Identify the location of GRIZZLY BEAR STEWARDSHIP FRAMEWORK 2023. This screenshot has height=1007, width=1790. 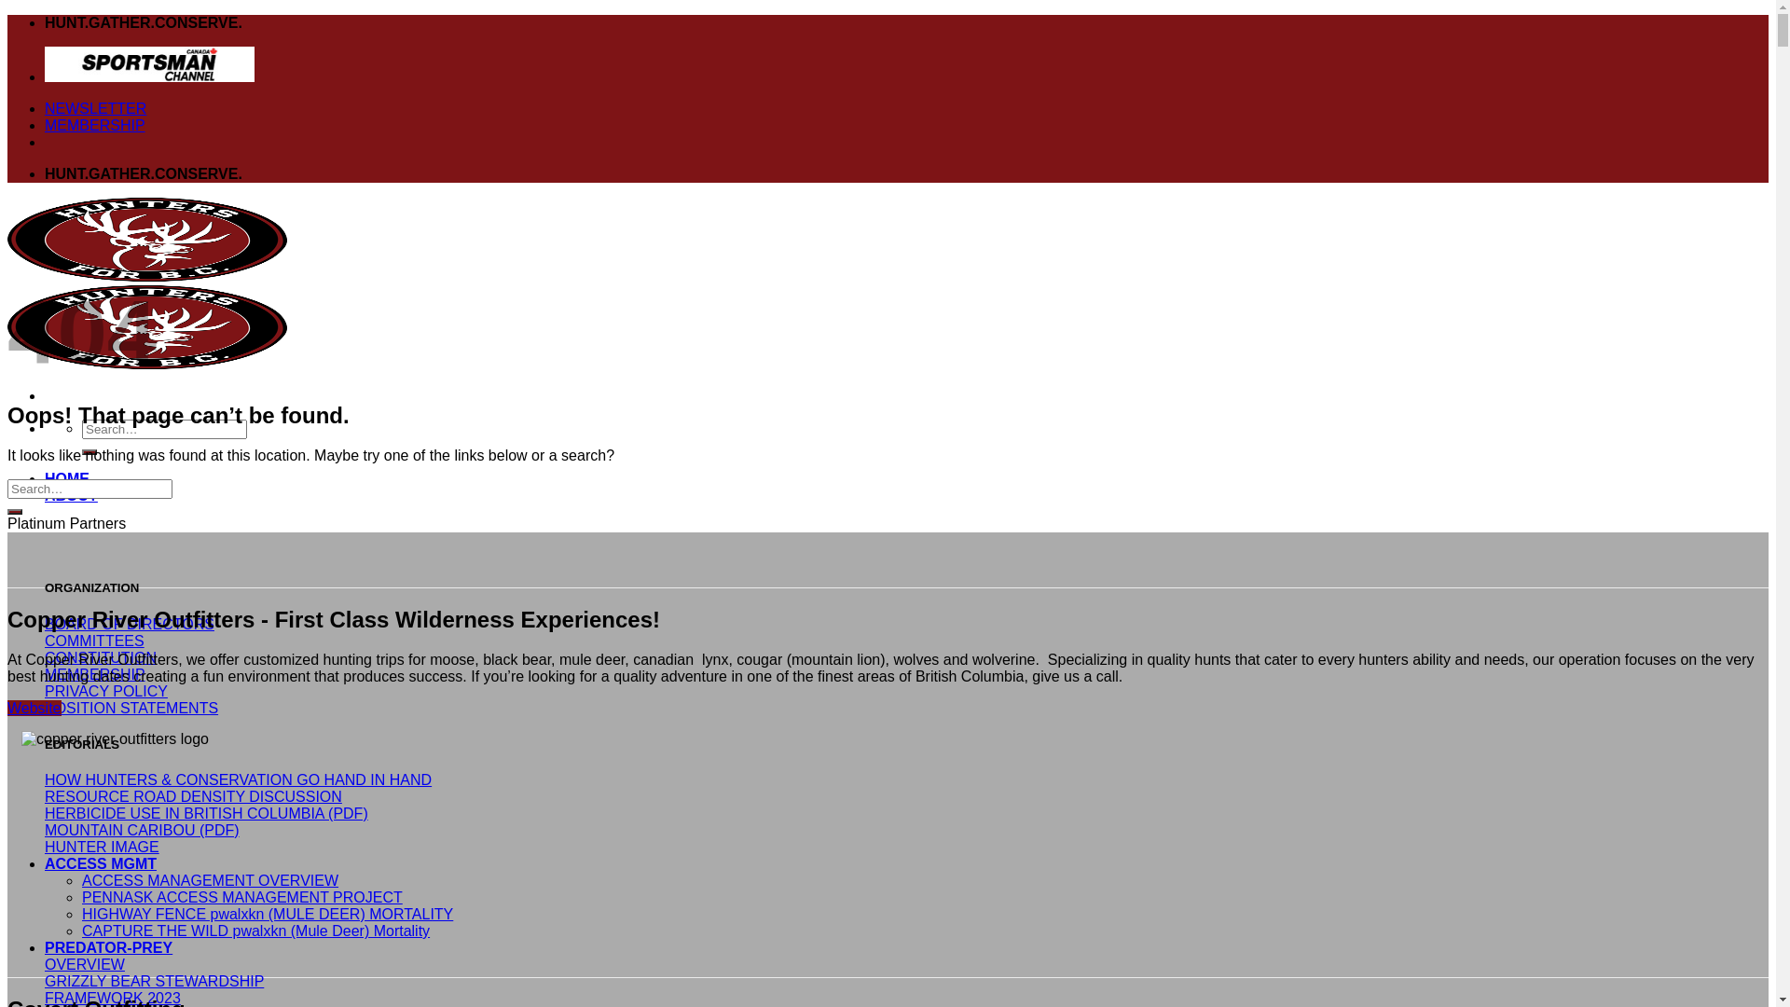
(155, 990).